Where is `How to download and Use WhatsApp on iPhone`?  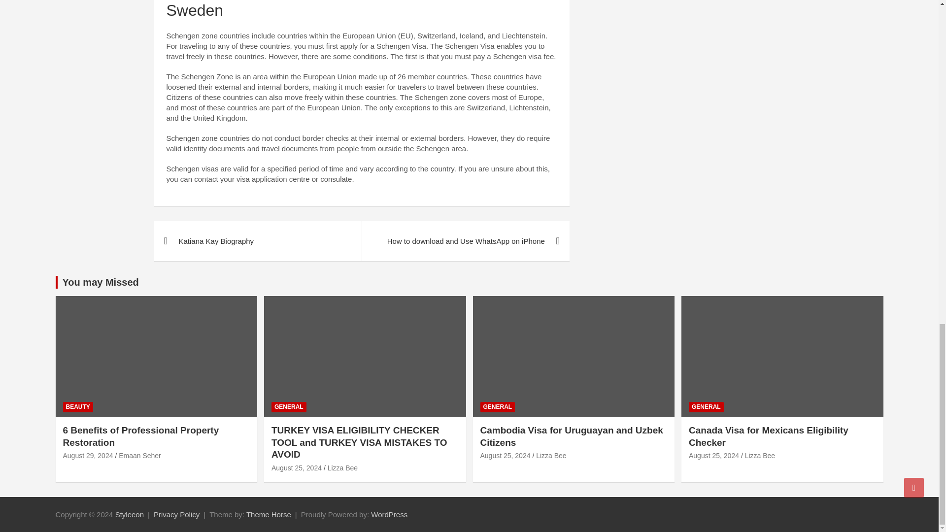 How to download and Use WhatsApp on iPhone is located at coordinates (465, 241).